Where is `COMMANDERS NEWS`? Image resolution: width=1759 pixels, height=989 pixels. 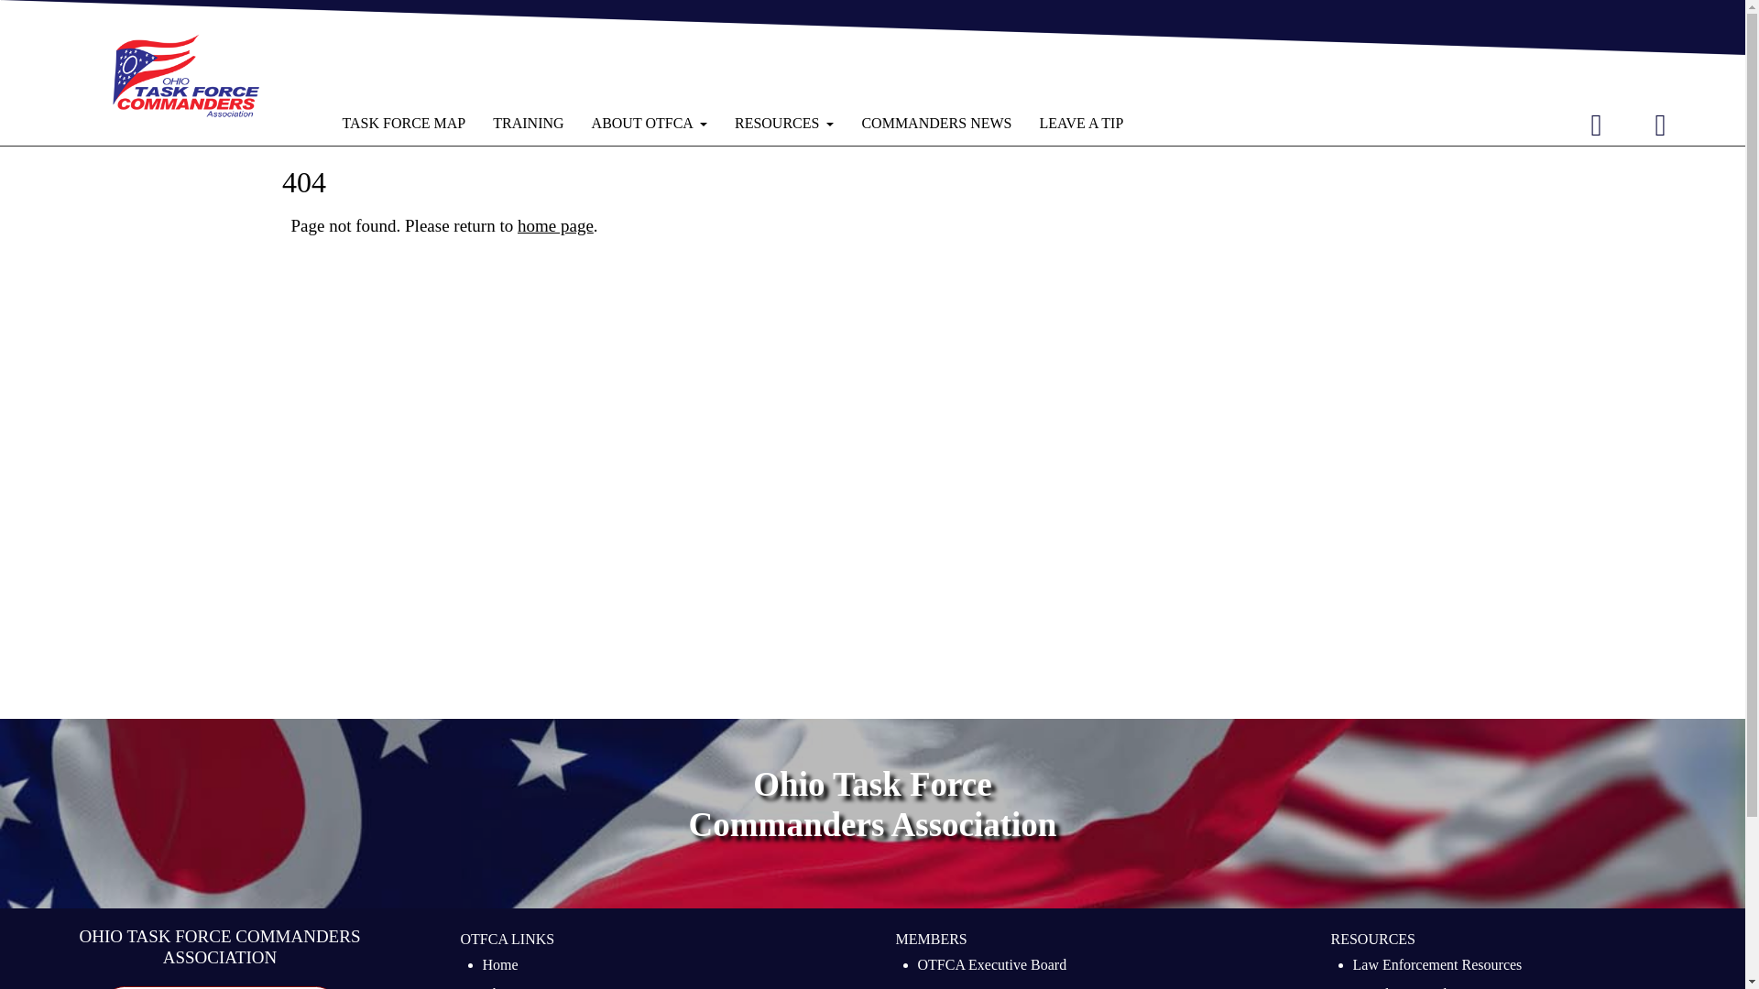
COMMANDERS NEWS is located at coordinates (936, 123).